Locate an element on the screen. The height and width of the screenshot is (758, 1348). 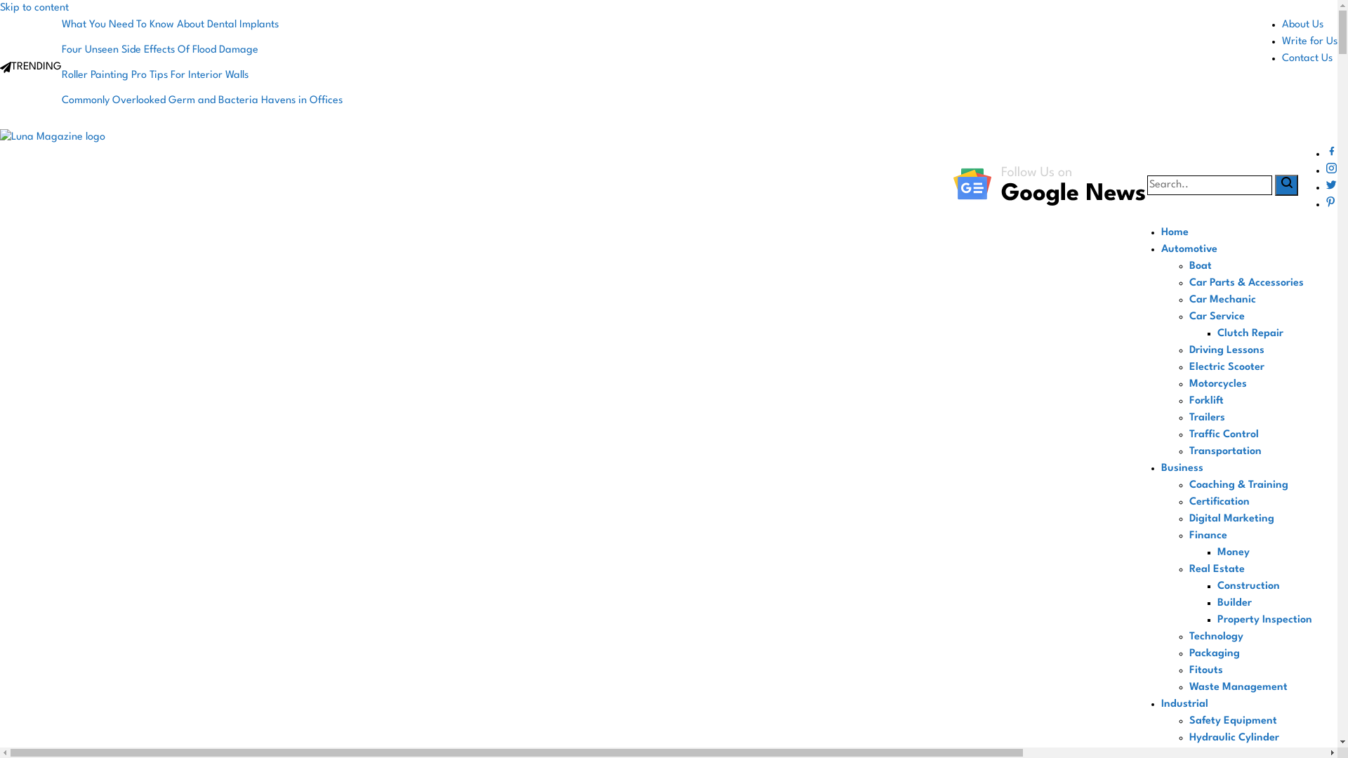
Construction is located at coordinates (1248, 587).